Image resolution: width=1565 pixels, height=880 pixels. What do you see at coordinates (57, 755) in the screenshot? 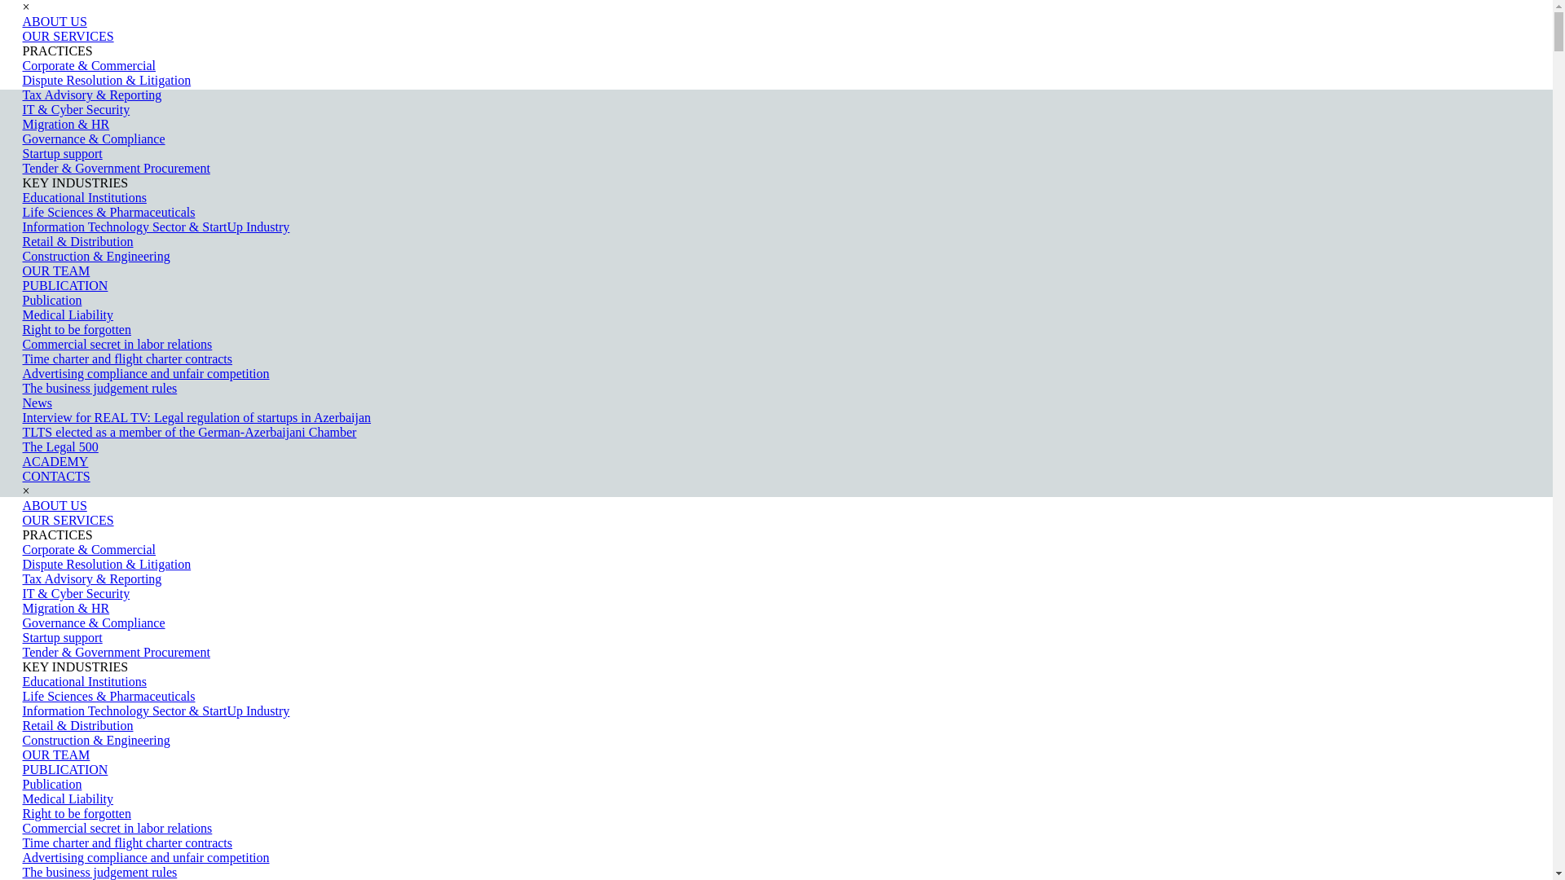
I see `OUR TEAM` at bounding box center [57, 755].